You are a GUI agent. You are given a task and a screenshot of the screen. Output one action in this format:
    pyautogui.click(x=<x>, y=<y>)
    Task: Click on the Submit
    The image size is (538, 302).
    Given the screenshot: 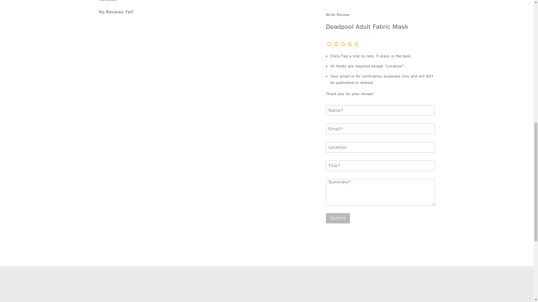 What is the action you would take?
    pyautogui.click(x=338, y=218)
    